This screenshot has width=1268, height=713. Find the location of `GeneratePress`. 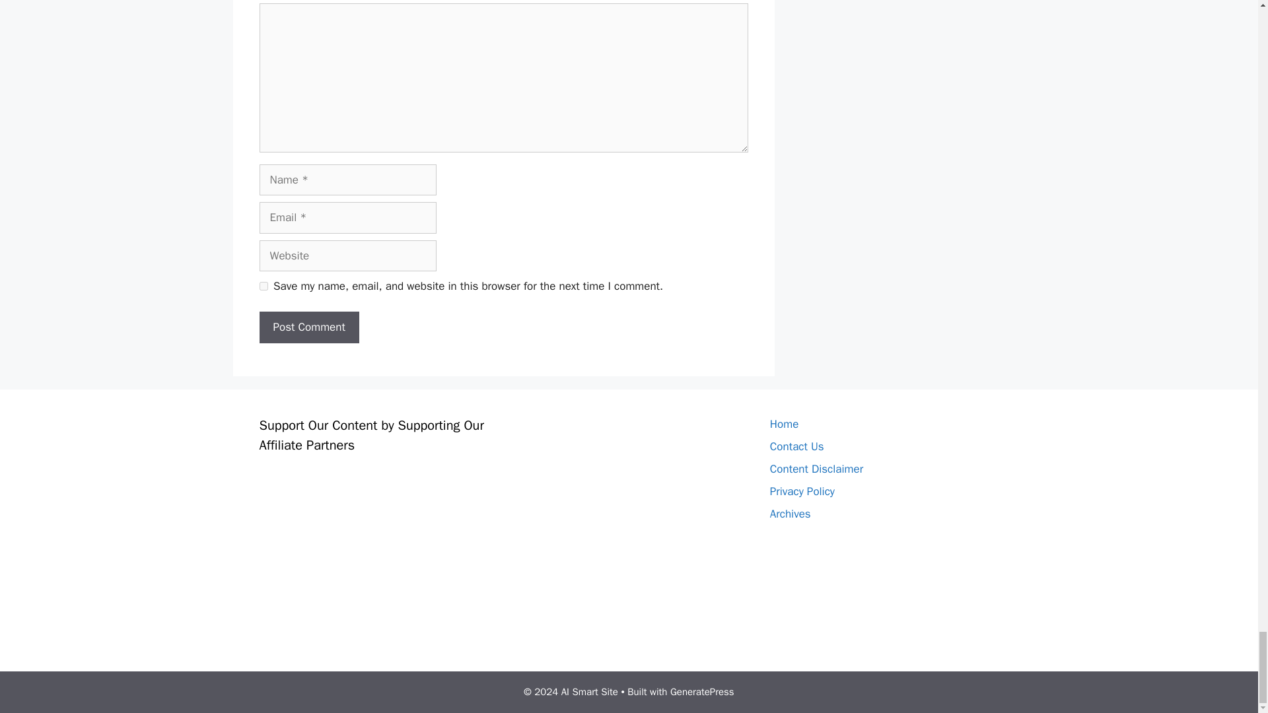

GeneratePress is located at coordinates (702, 692).